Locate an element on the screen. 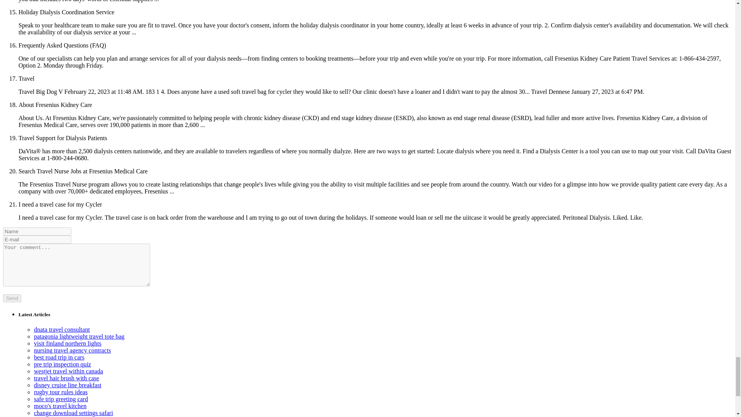  travel hair brush with case is located at coordinates (66, 378).